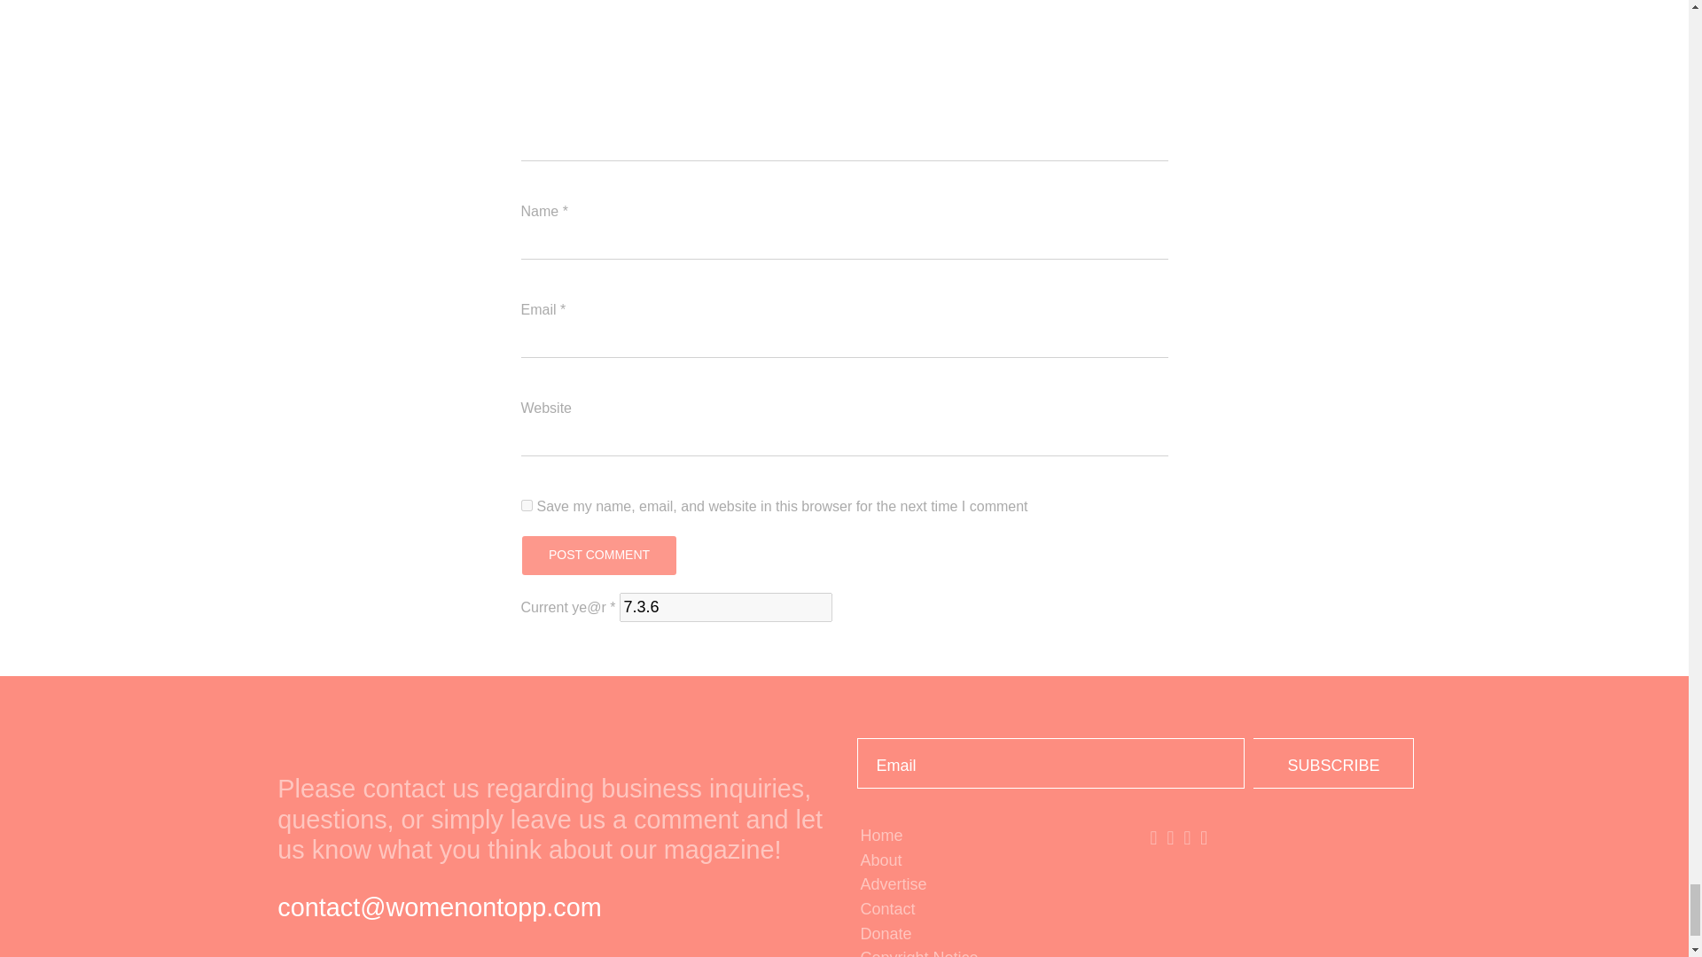 The image size is (1702, 957). Describe the element at coordinates (988, 884) in the screenshot. I see `Advertise` at that location.